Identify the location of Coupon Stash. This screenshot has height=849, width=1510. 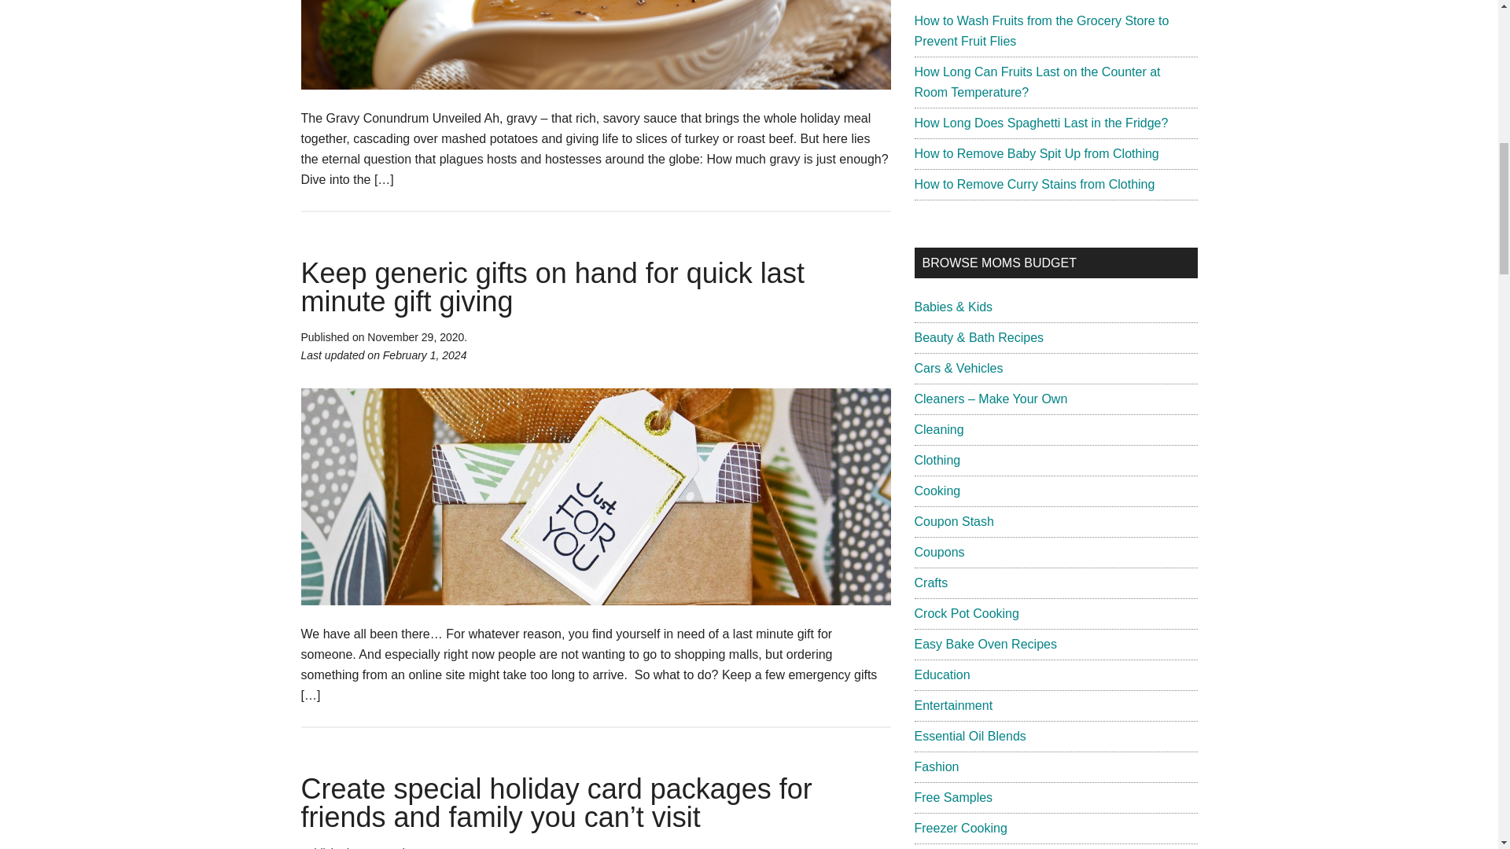
(953, 520).